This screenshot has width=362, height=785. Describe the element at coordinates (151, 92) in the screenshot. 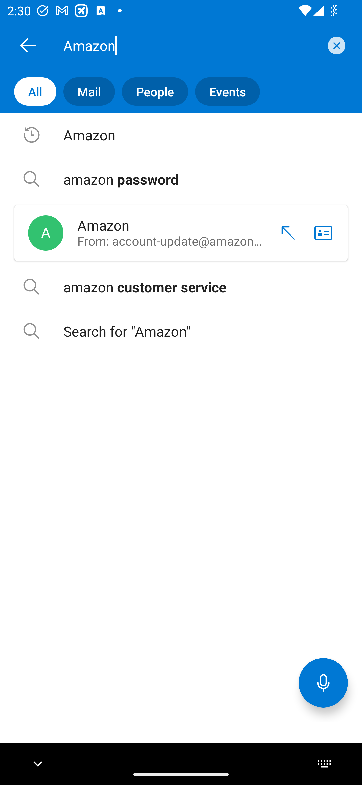

I see `People` at that location.